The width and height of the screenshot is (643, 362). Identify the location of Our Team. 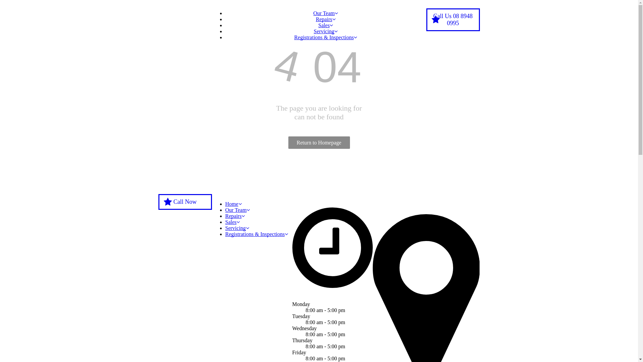
(326, 13).